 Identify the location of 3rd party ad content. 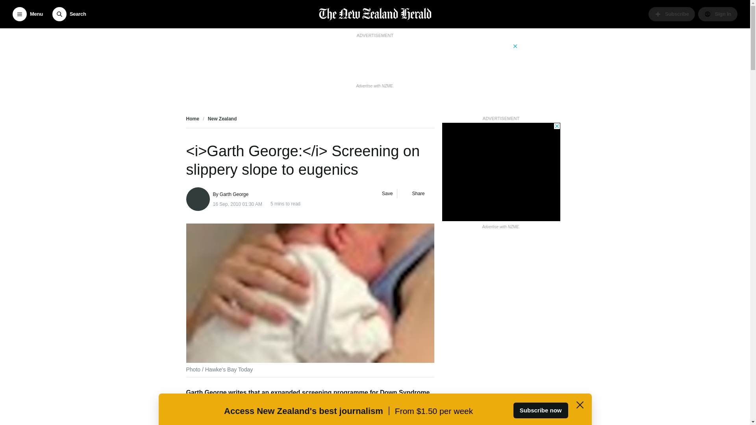
(501, 172).